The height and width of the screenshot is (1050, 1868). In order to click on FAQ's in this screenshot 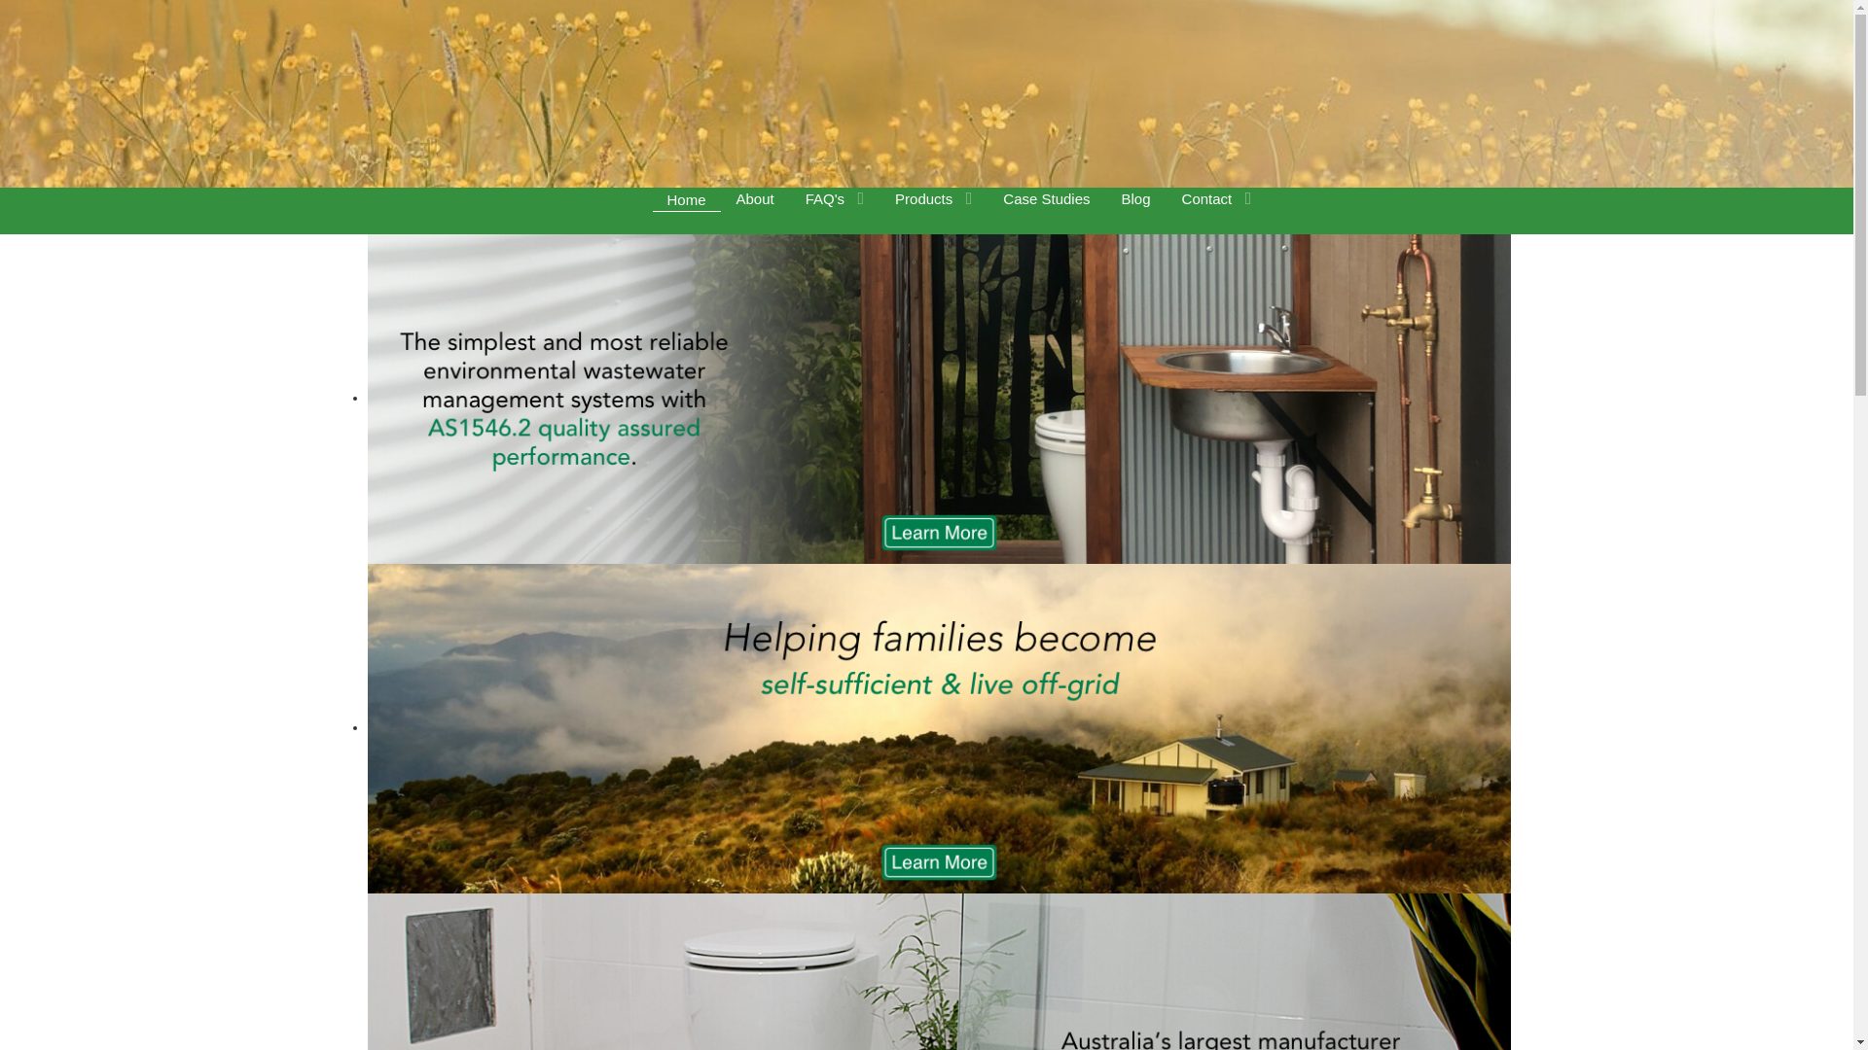, I will do `click(835, 199)`.